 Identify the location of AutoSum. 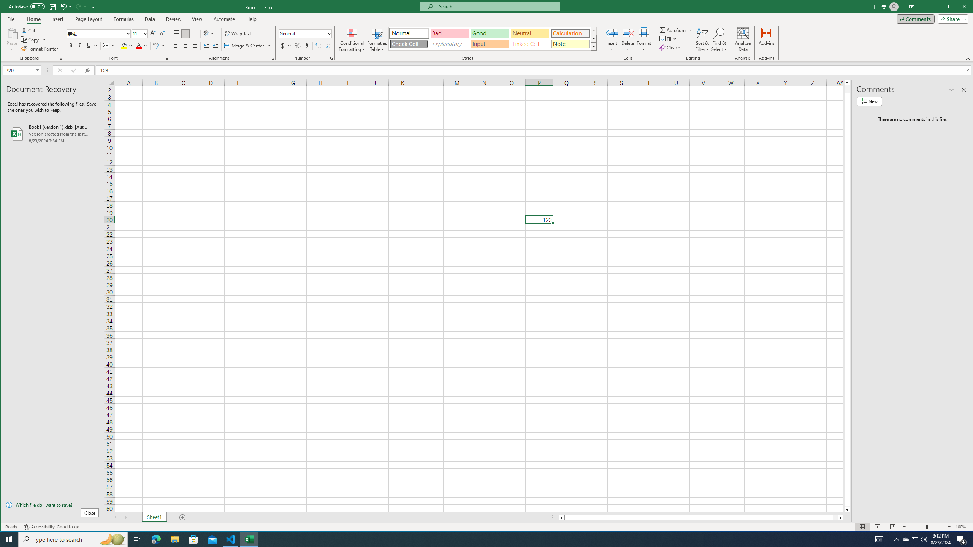
(677, 30).